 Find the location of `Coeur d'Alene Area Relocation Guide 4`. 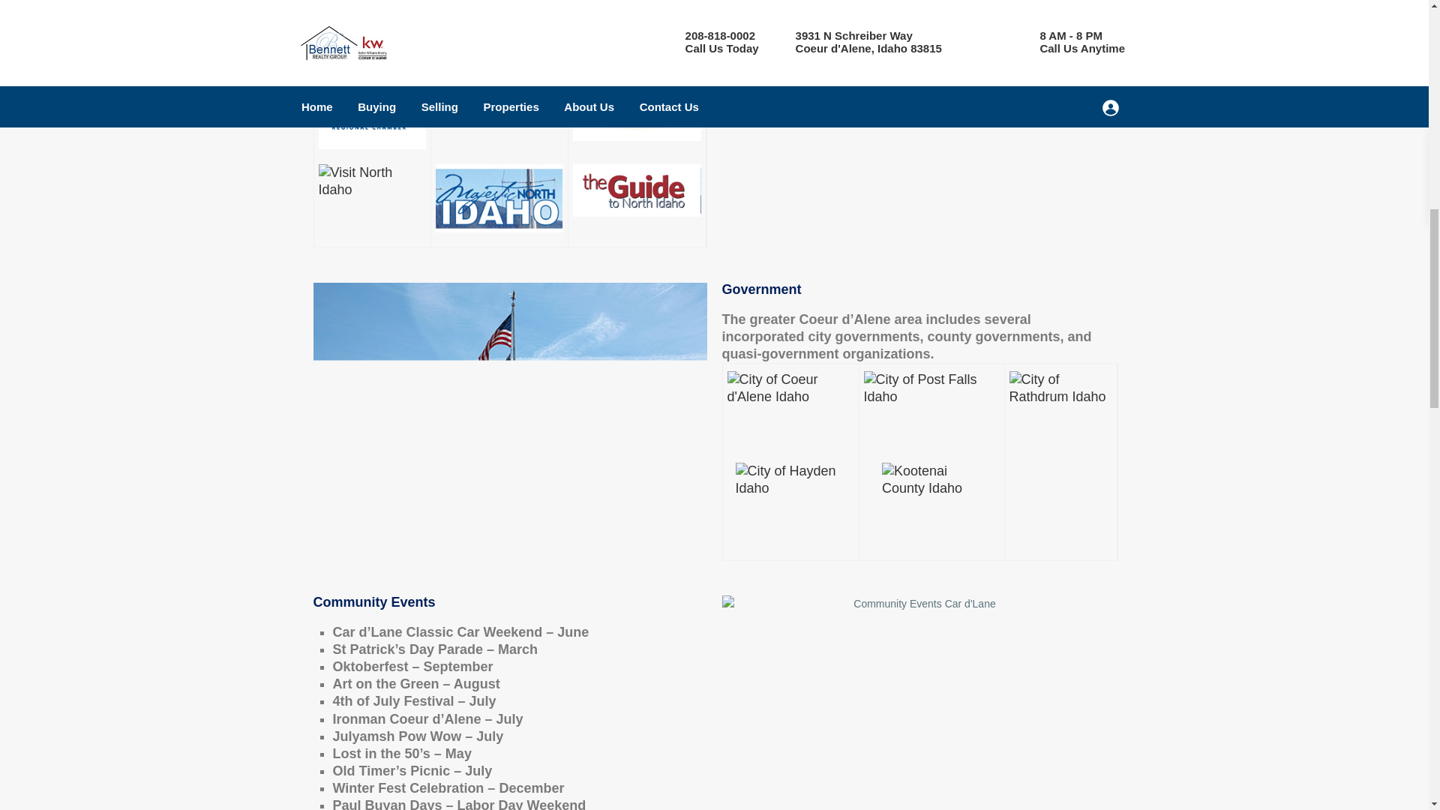

Coeur d'Alene Area Relocation Guide 4 is located at coordinates (637, 103).